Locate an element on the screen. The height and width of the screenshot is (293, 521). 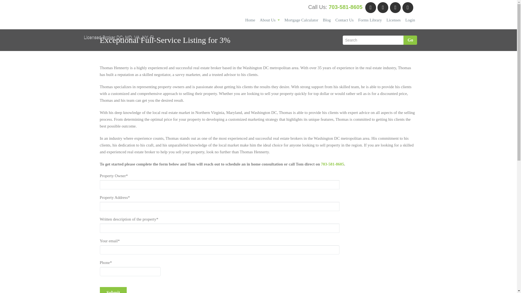
Login is located at coordinates (410, 20).